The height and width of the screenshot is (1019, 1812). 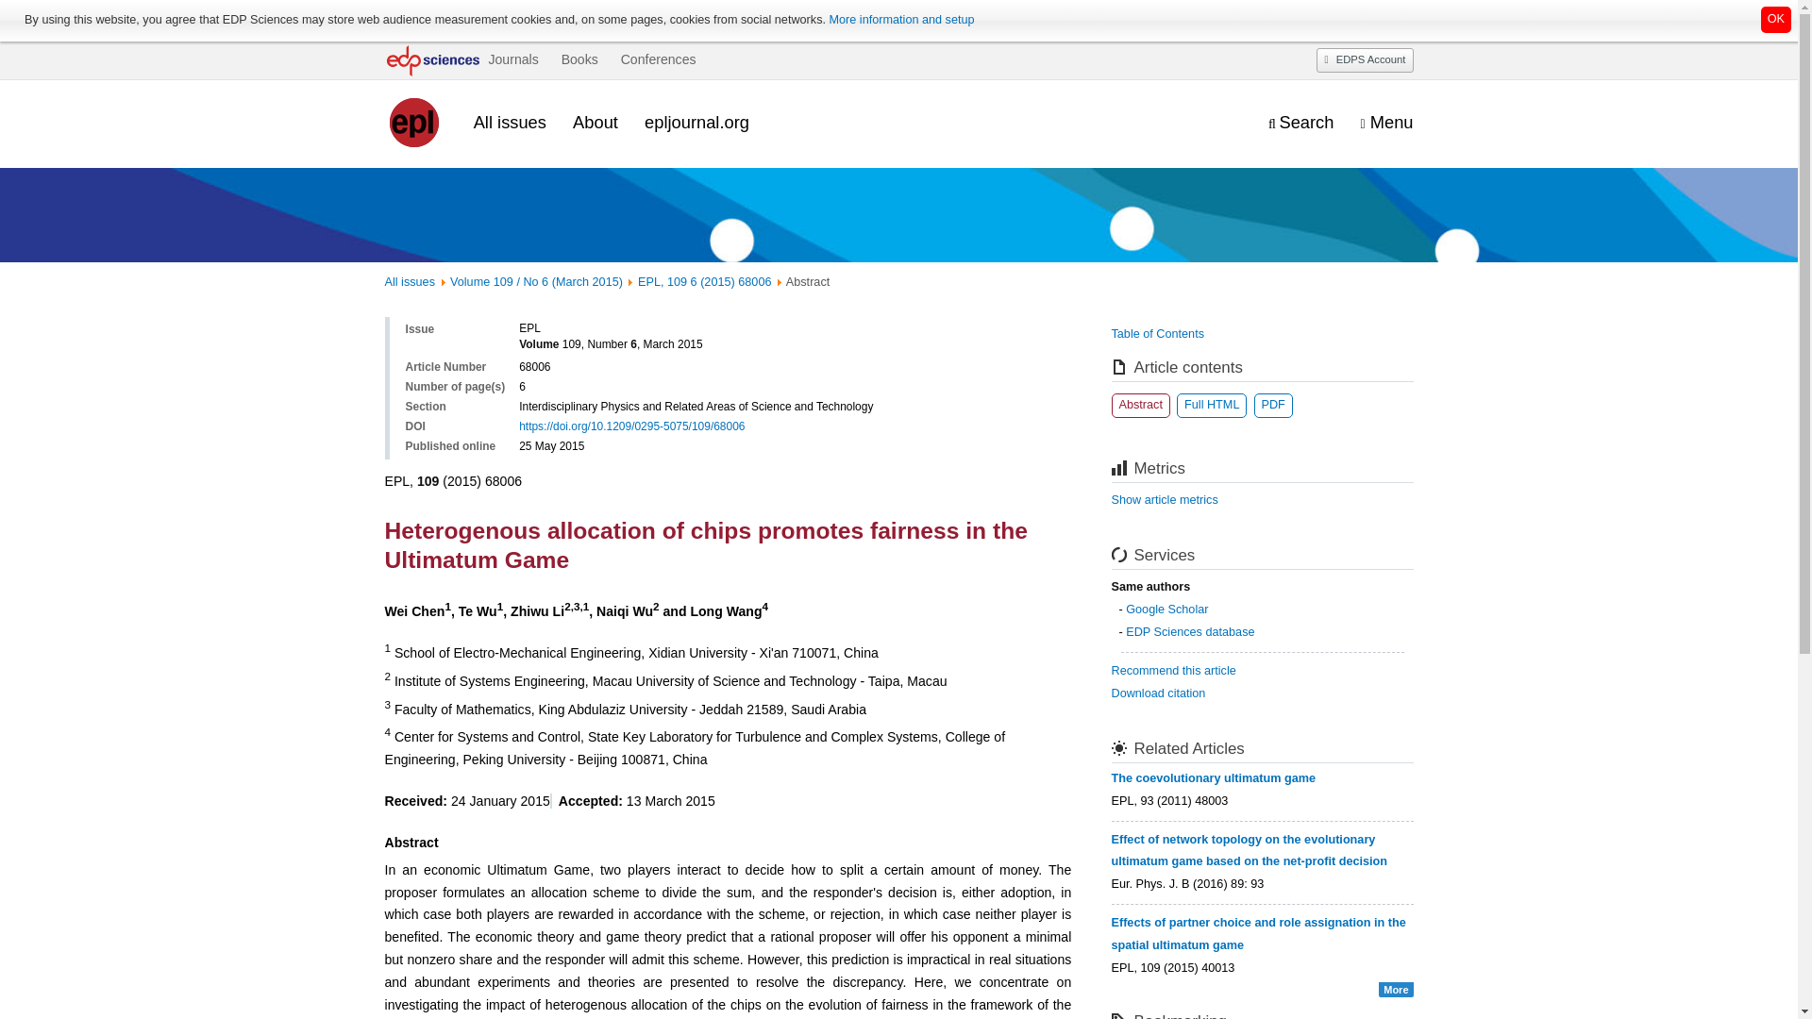 What do you see at coordinates (900, 20) in the screenshot?
I see `More information and setup` at bounding box center [900, 20].